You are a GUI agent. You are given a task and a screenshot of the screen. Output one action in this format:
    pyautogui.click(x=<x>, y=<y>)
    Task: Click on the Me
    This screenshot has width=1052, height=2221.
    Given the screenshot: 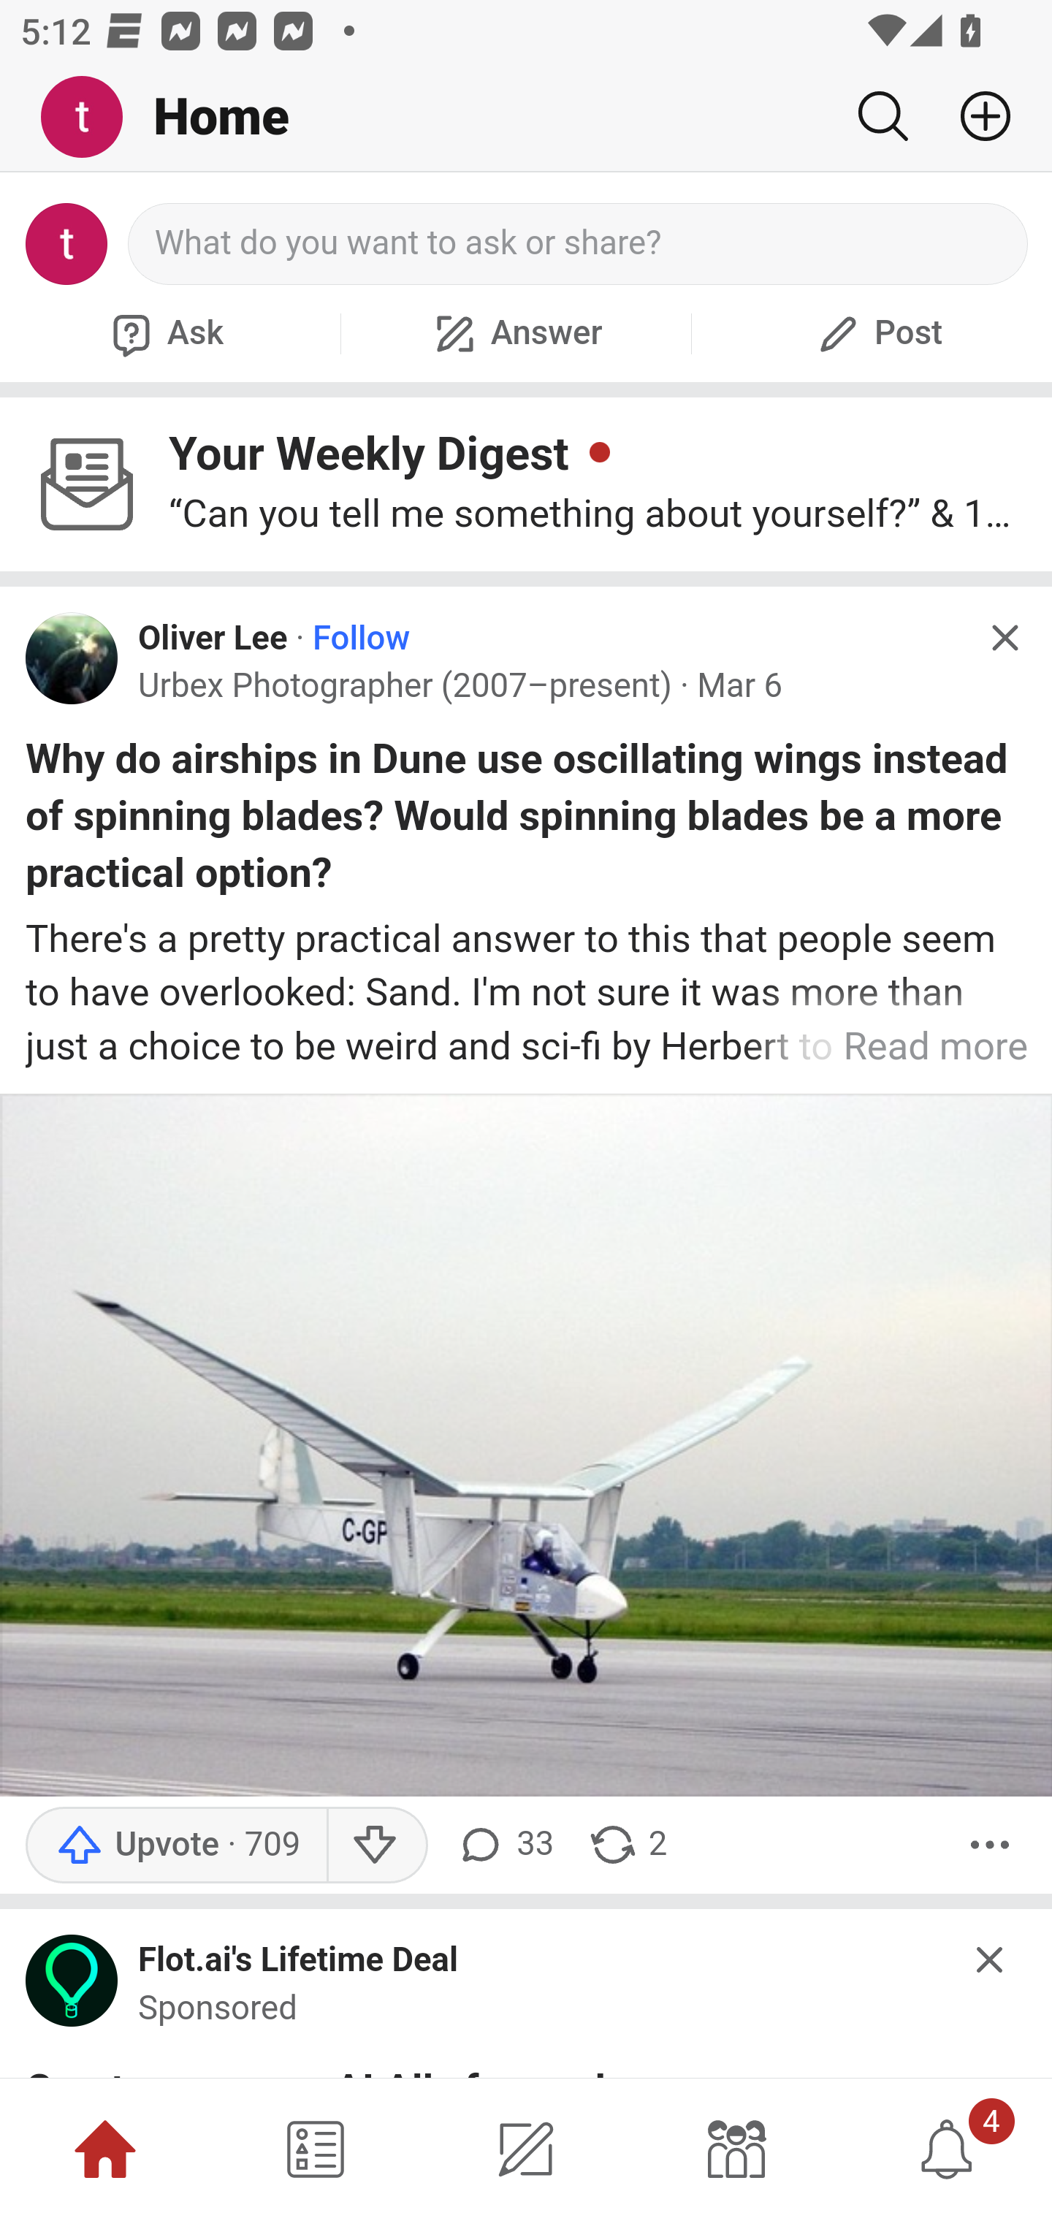 What is the action you would take?
    pyautogui.click(x=92, y=118)
    